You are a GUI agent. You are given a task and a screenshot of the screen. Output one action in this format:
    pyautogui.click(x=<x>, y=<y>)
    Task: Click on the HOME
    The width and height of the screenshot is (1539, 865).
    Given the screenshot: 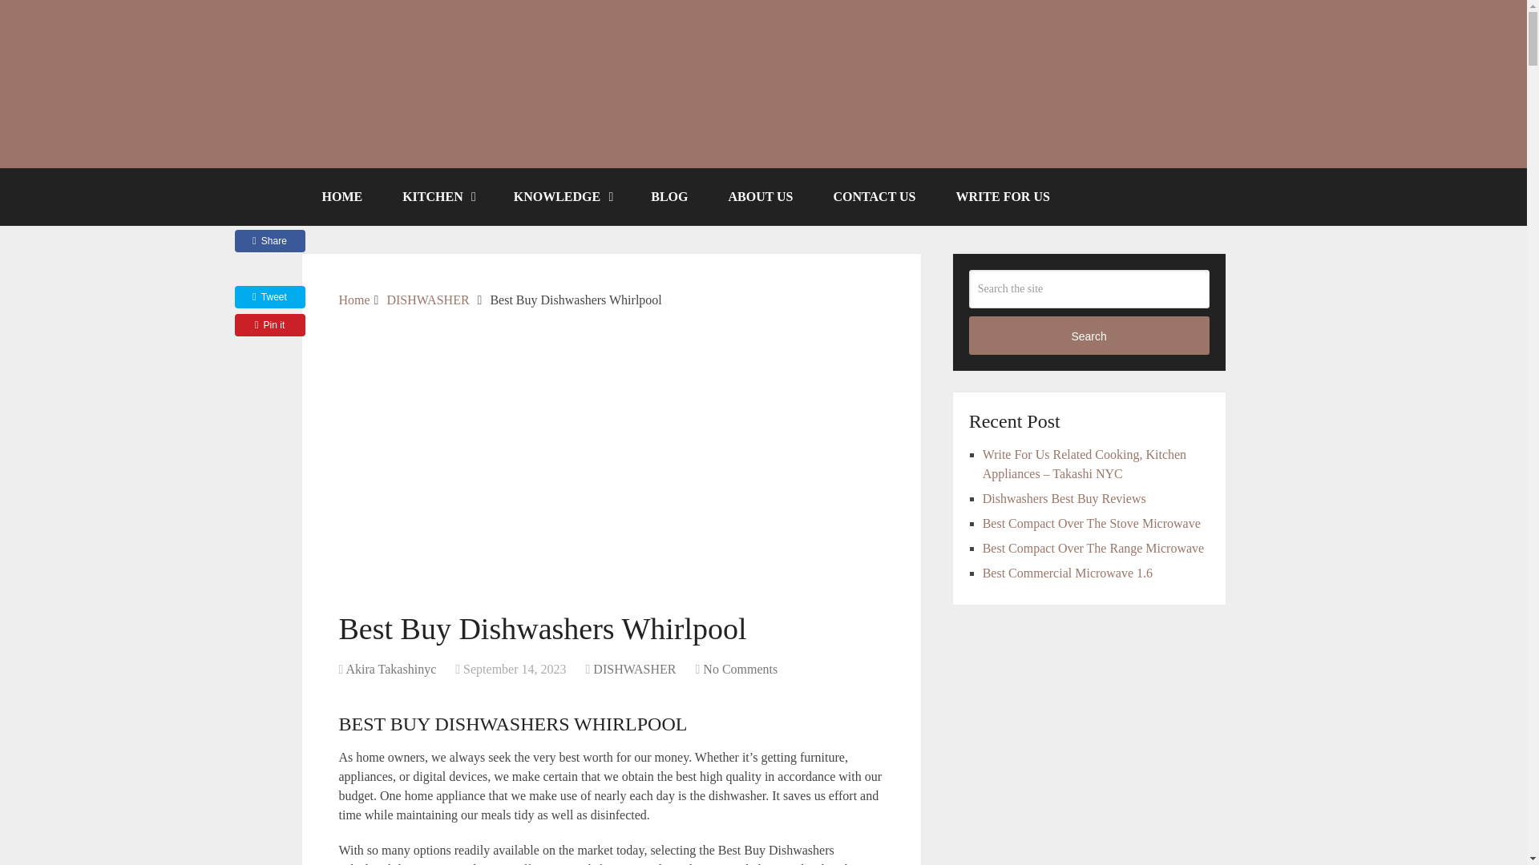 What is the action you would take?
    pyautogui.click(x=341, y=196)
    